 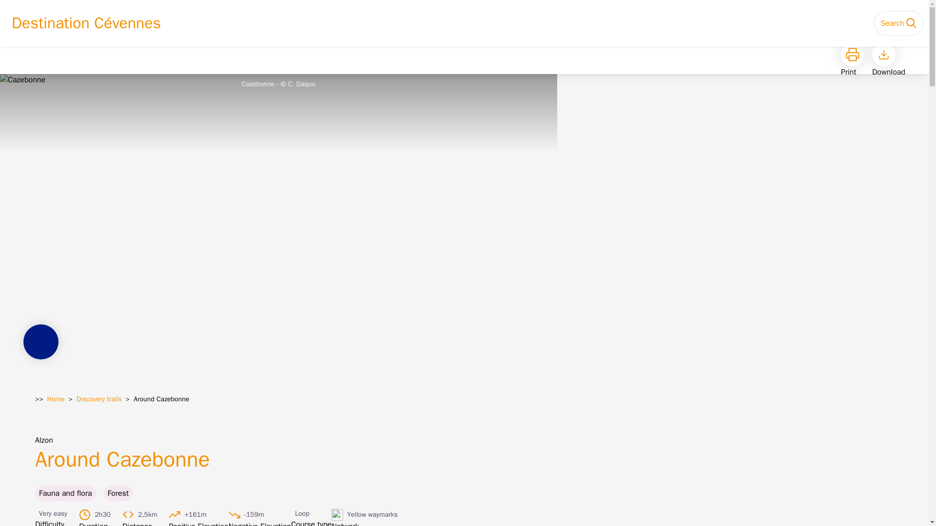 What do you see at coordinates (851, 23) in the screenshot?
I see `EN` at bounding box center [851, 23].